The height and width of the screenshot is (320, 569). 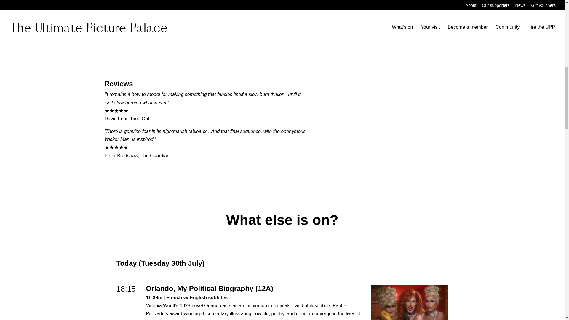 What do you see at coordinates (207, 34) in the screenshot?
I see `THE WICKER MAN - Official Trailer - Starring Christopher Lee` at bounding box center [207, 34].